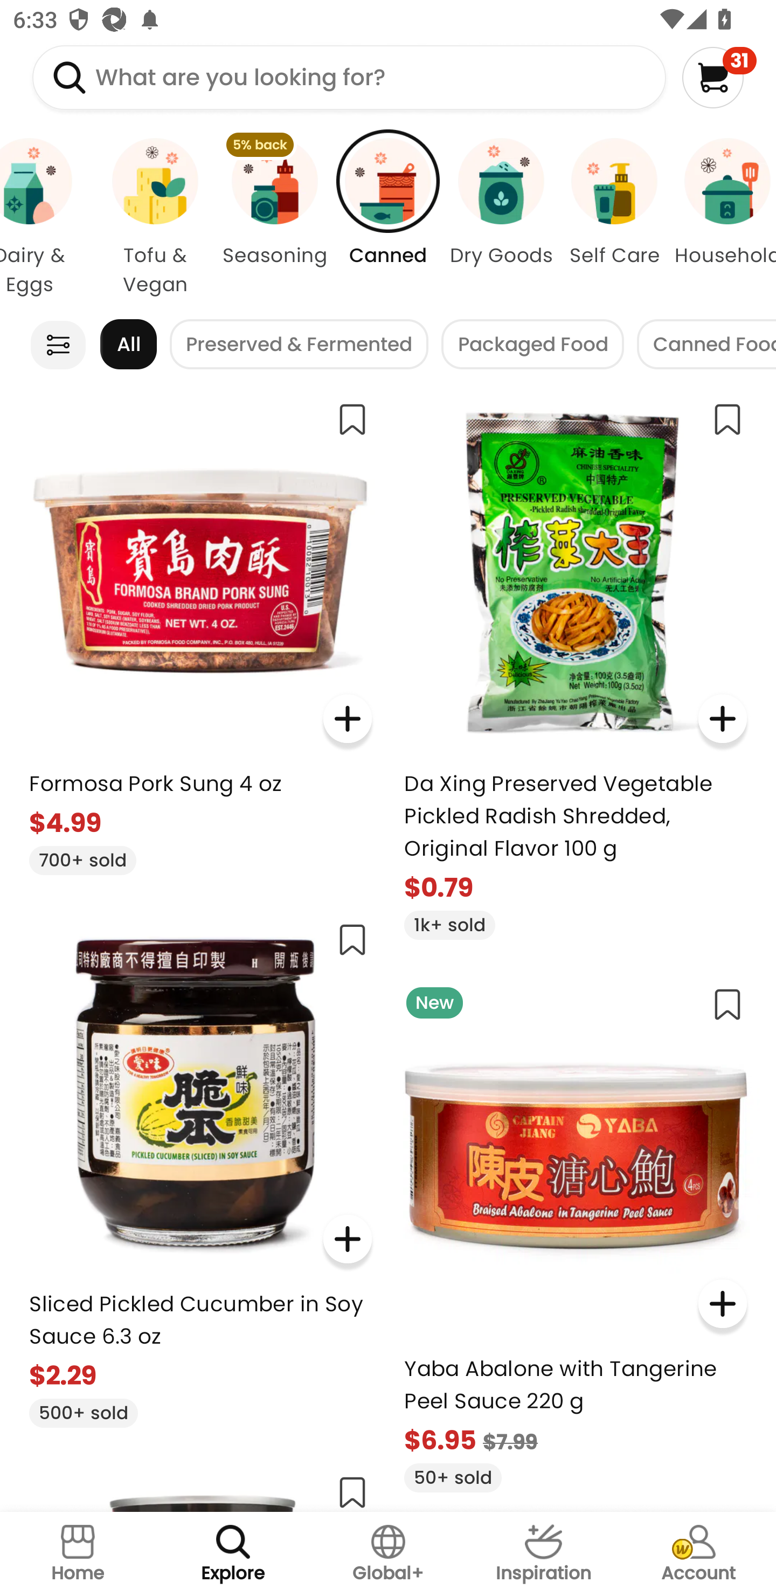  What do you see at coordinates (155, 218) in the screenshot?
I see `Tofu & Vegan` at bounding box center [155, 218].